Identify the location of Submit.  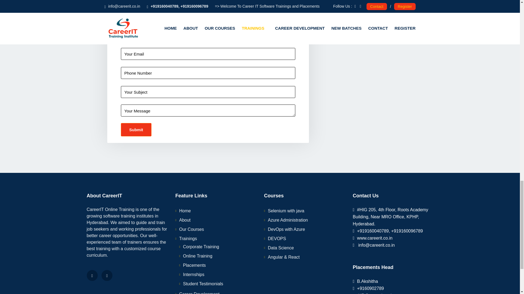
(136, 130).